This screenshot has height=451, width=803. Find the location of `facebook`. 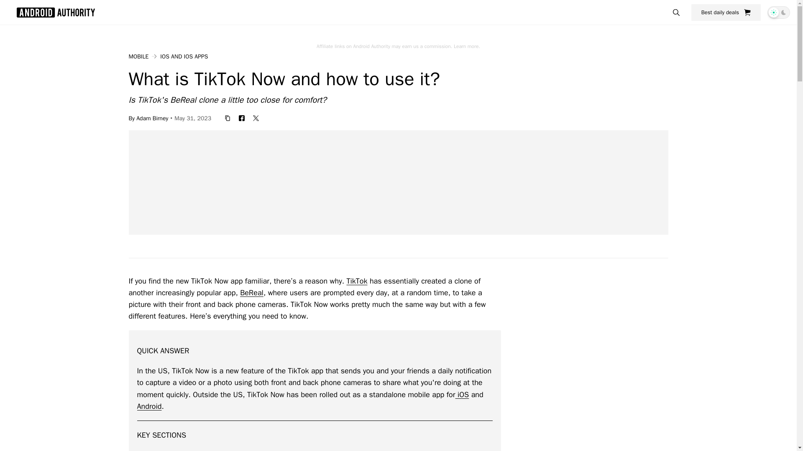

facebook is located at coordinates (242, 118).